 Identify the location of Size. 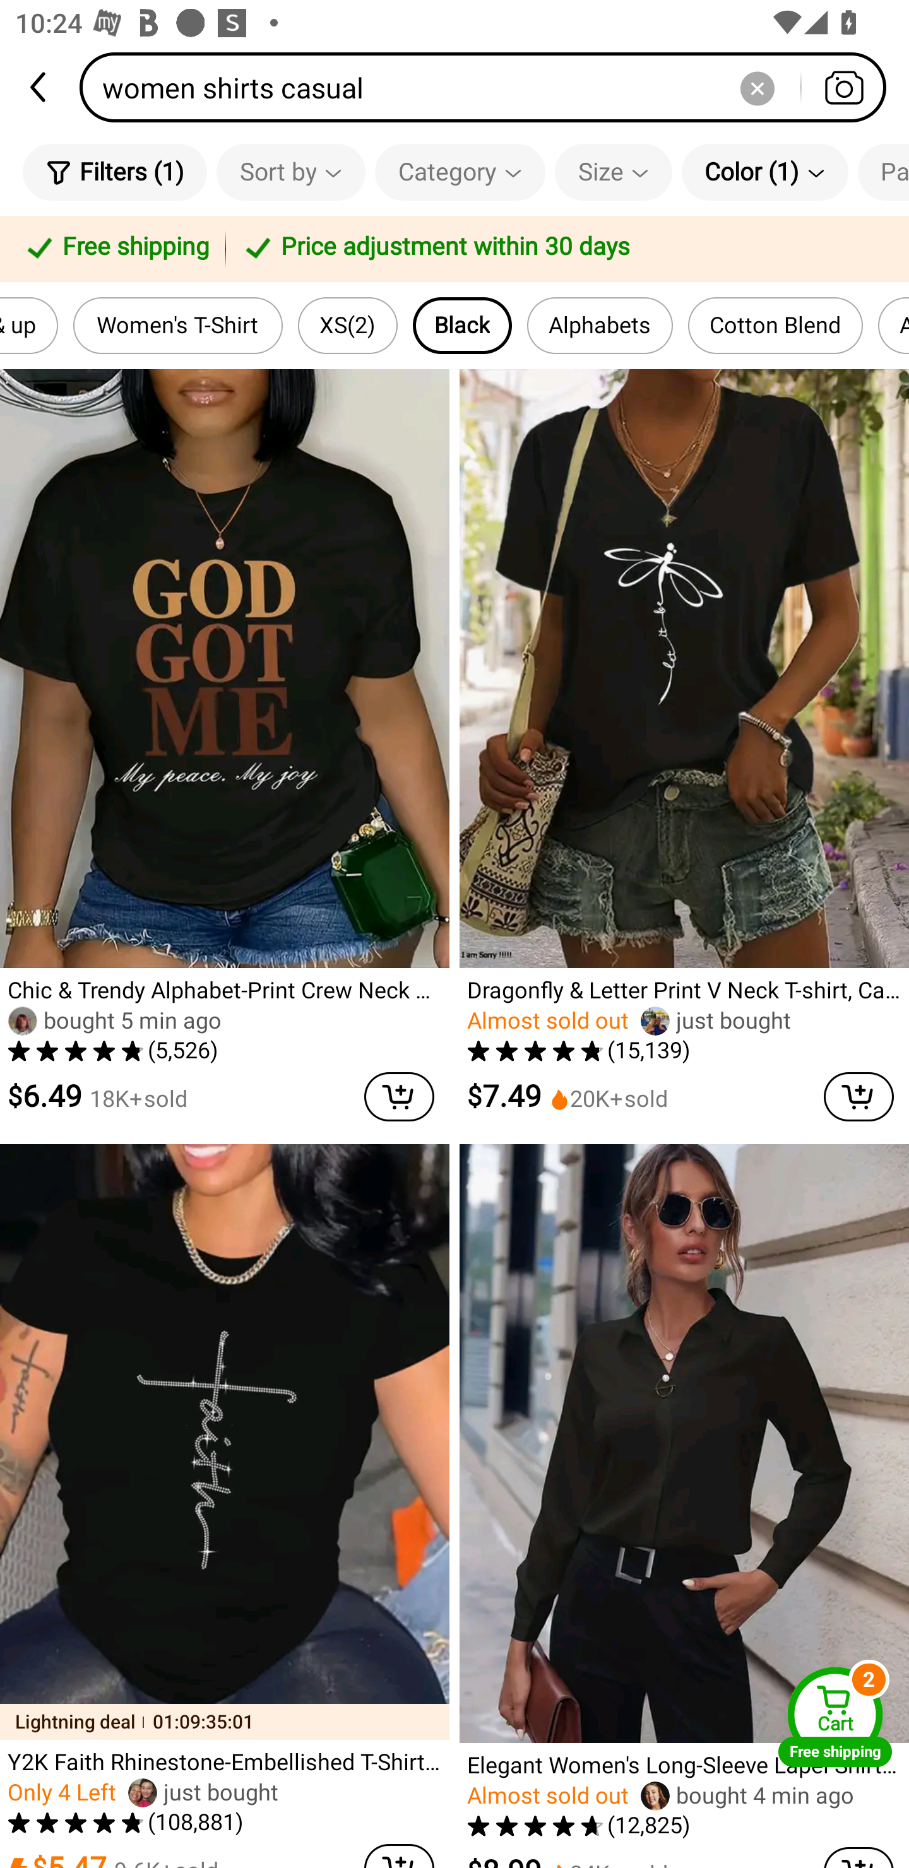
(614, 172).